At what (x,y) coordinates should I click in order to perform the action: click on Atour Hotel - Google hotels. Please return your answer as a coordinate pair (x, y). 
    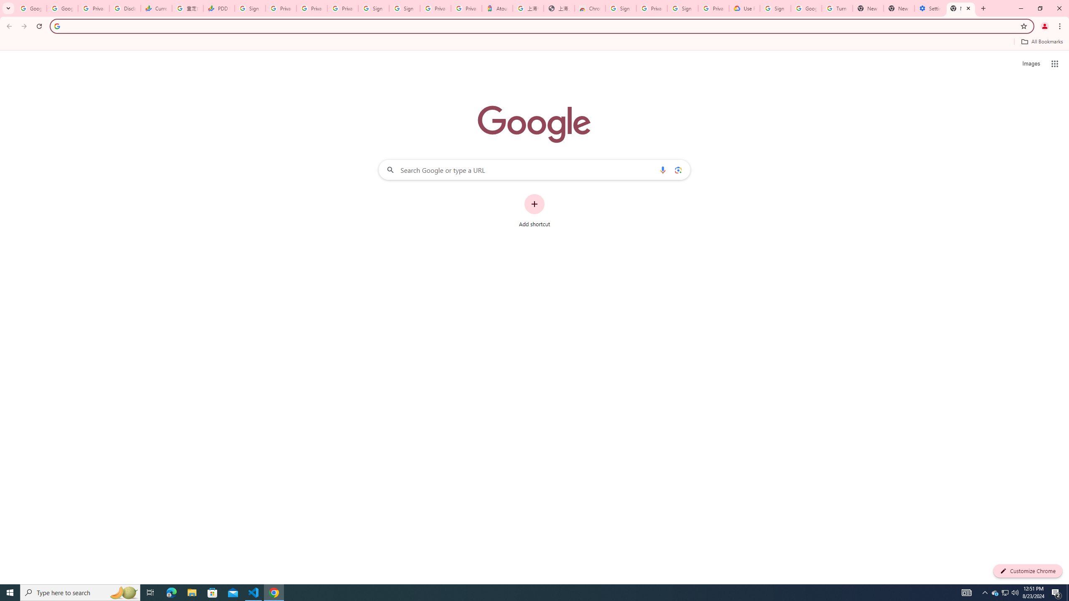
    Looking at the image, I should click on (497, 8).